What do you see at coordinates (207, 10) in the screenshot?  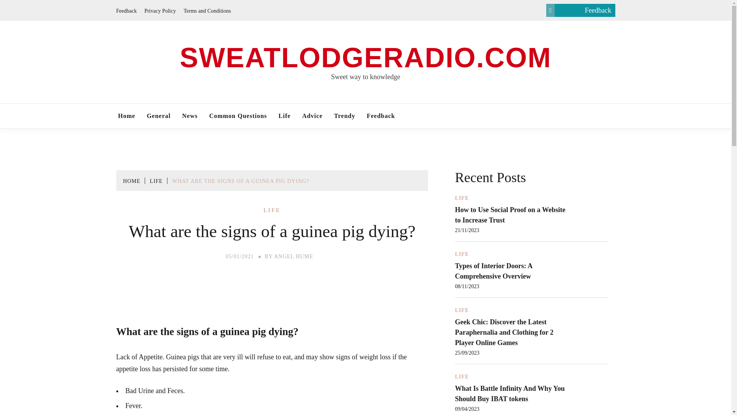 I see `Terms and Conditions` at bounding box center [207, 10].